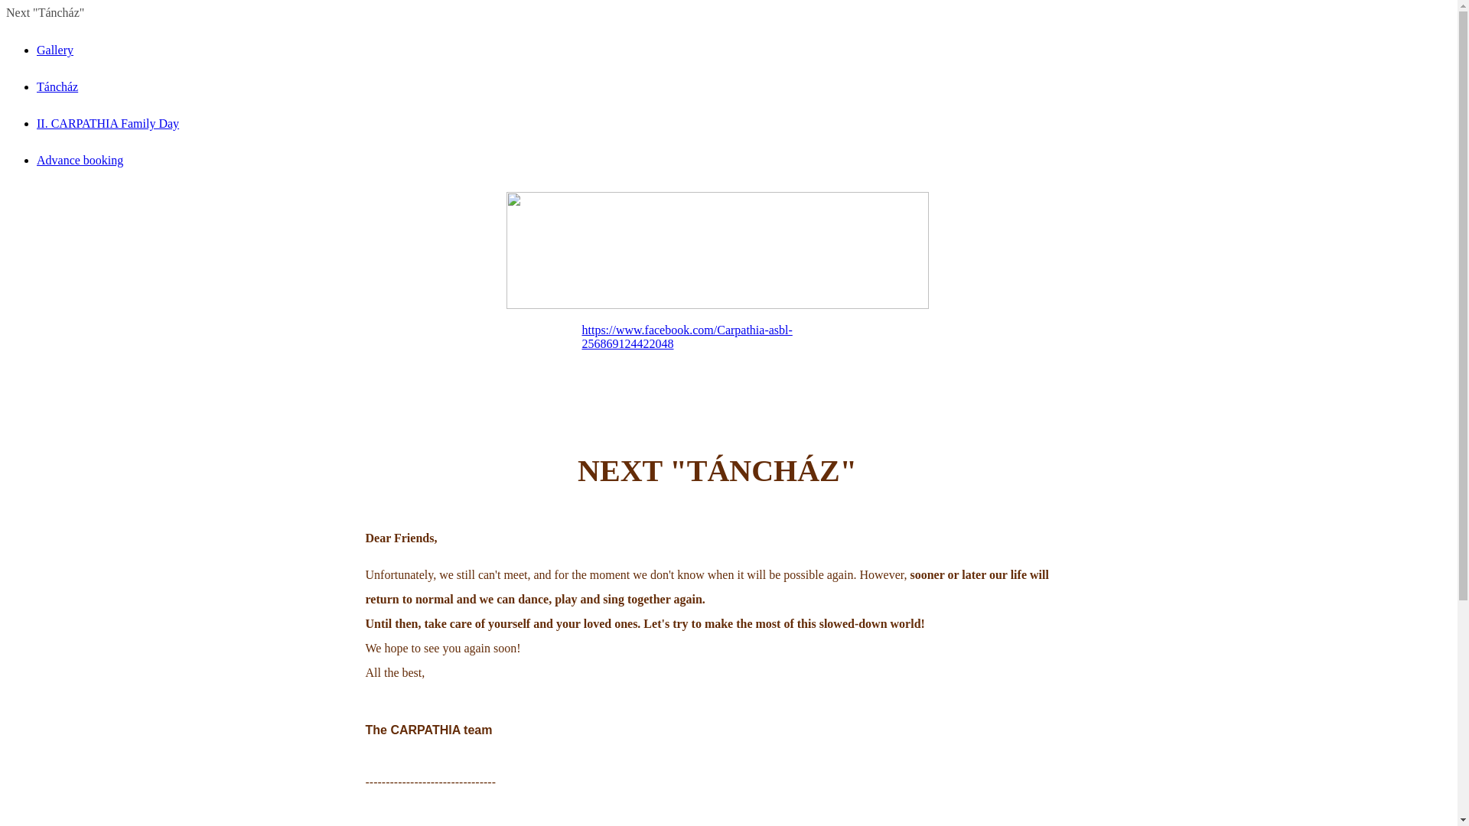 The height and width of the screenshot is (826, 1469). Describe the element at coordinates (80, 161) in the screenshot. I see `Advance booking` at that location.